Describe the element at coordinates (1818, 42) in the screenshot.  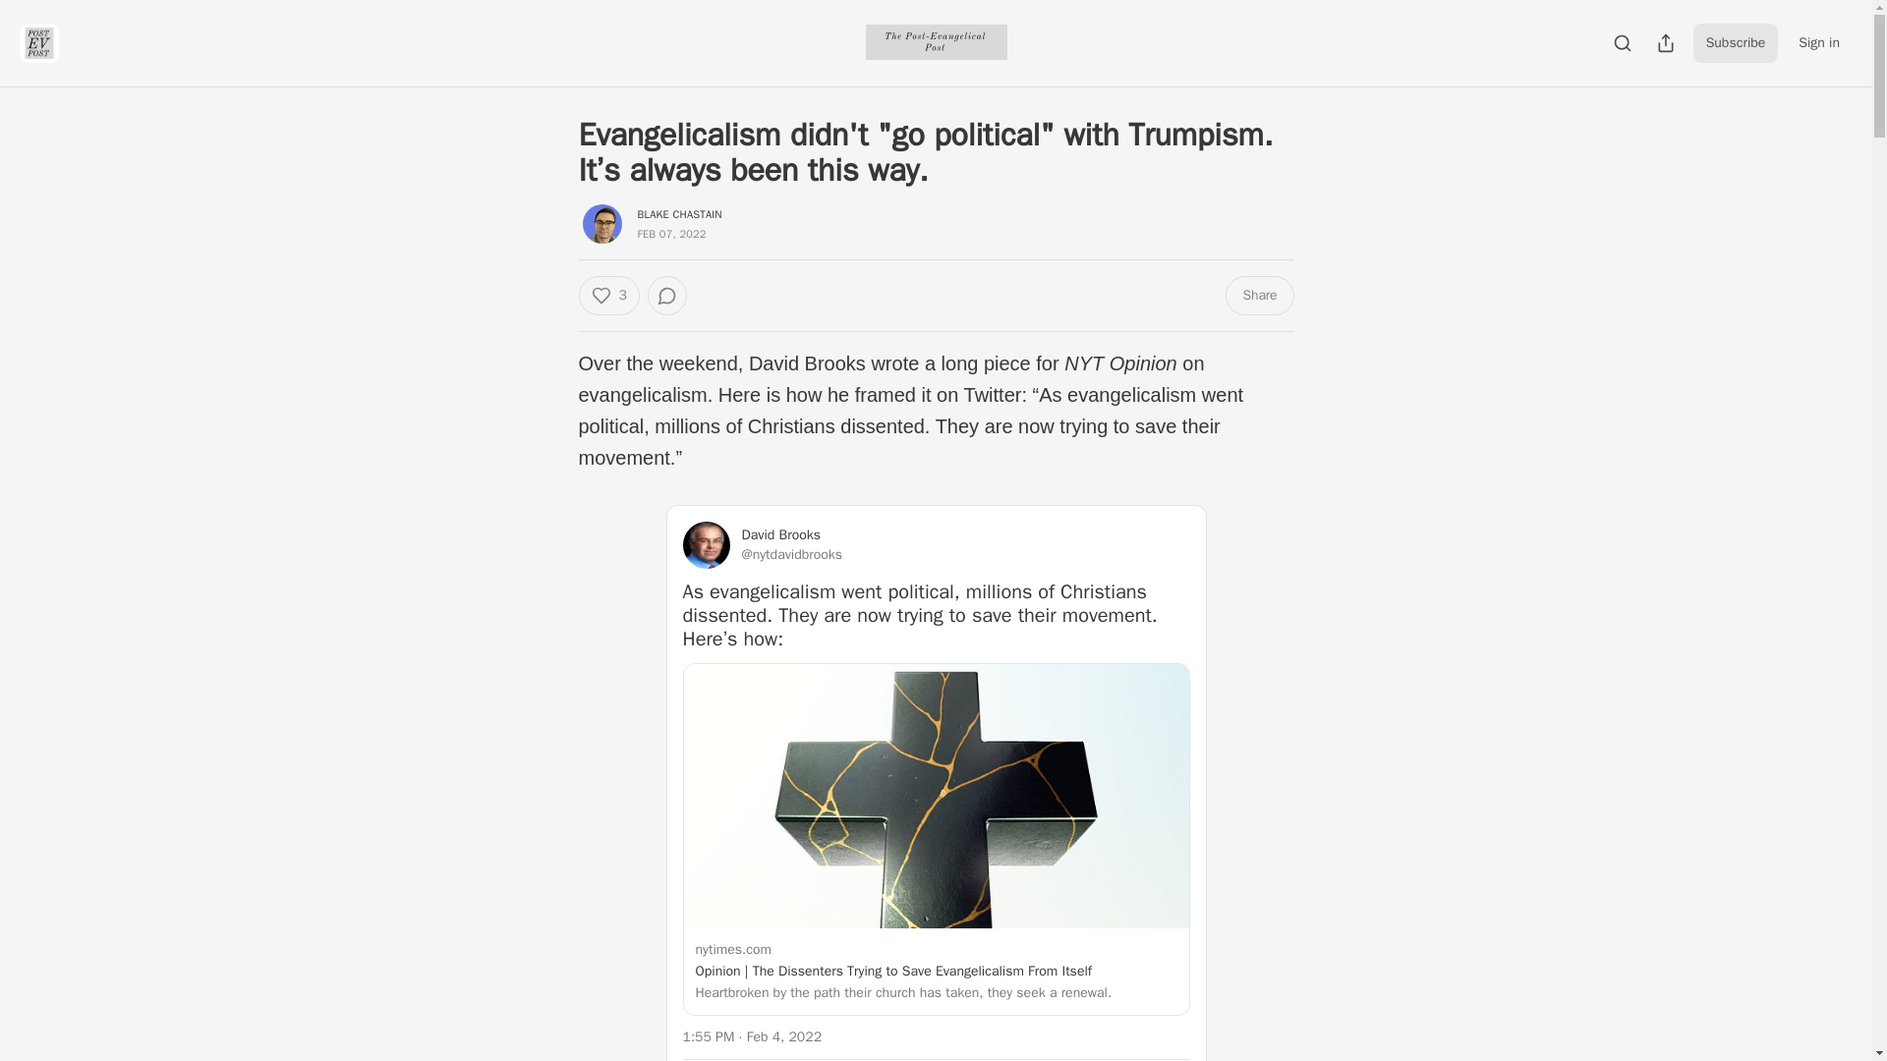
I see `Sign in` at that location.